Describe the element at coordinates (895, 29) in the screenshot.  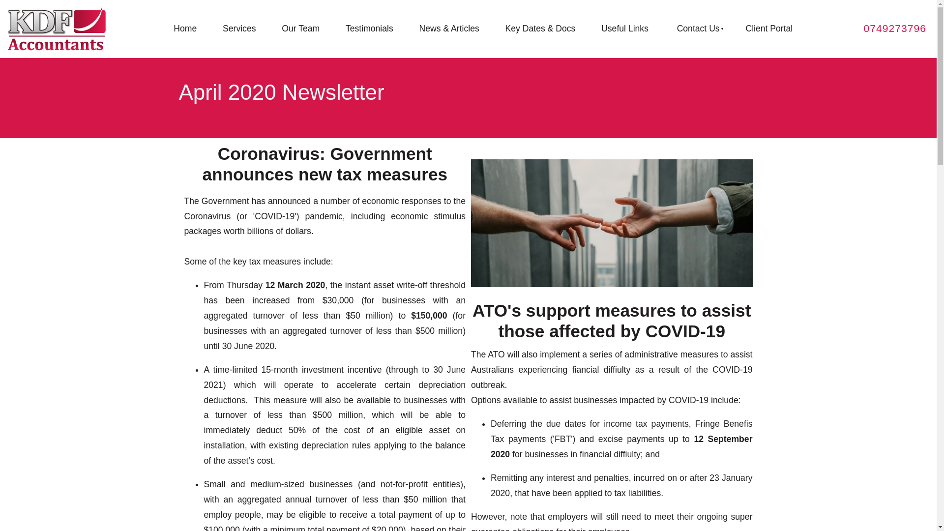
I see `0749273796` at that location.